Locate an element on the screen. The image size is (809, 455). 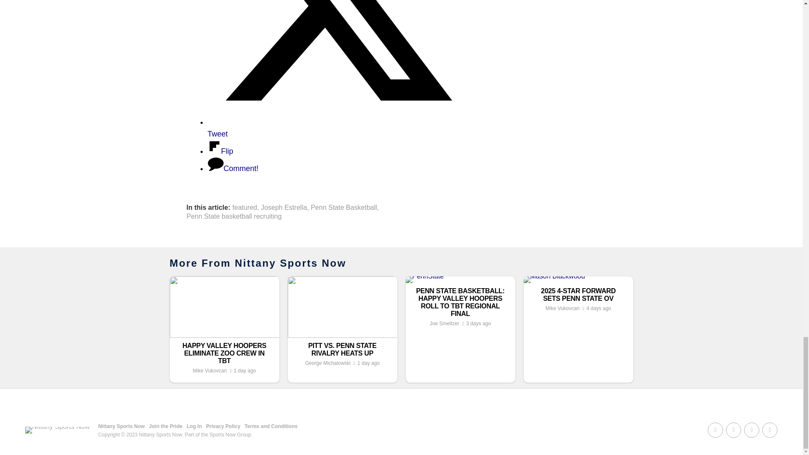
Share on Flip is located at coordinates (220, 151).